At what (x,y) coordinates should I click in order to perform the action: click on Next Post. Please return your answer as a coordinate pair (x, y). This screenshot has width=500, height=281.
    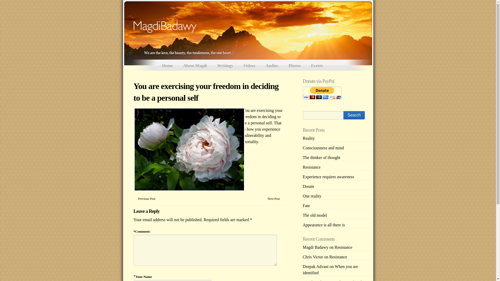
    Looking at the image, I should click on (273, 199).